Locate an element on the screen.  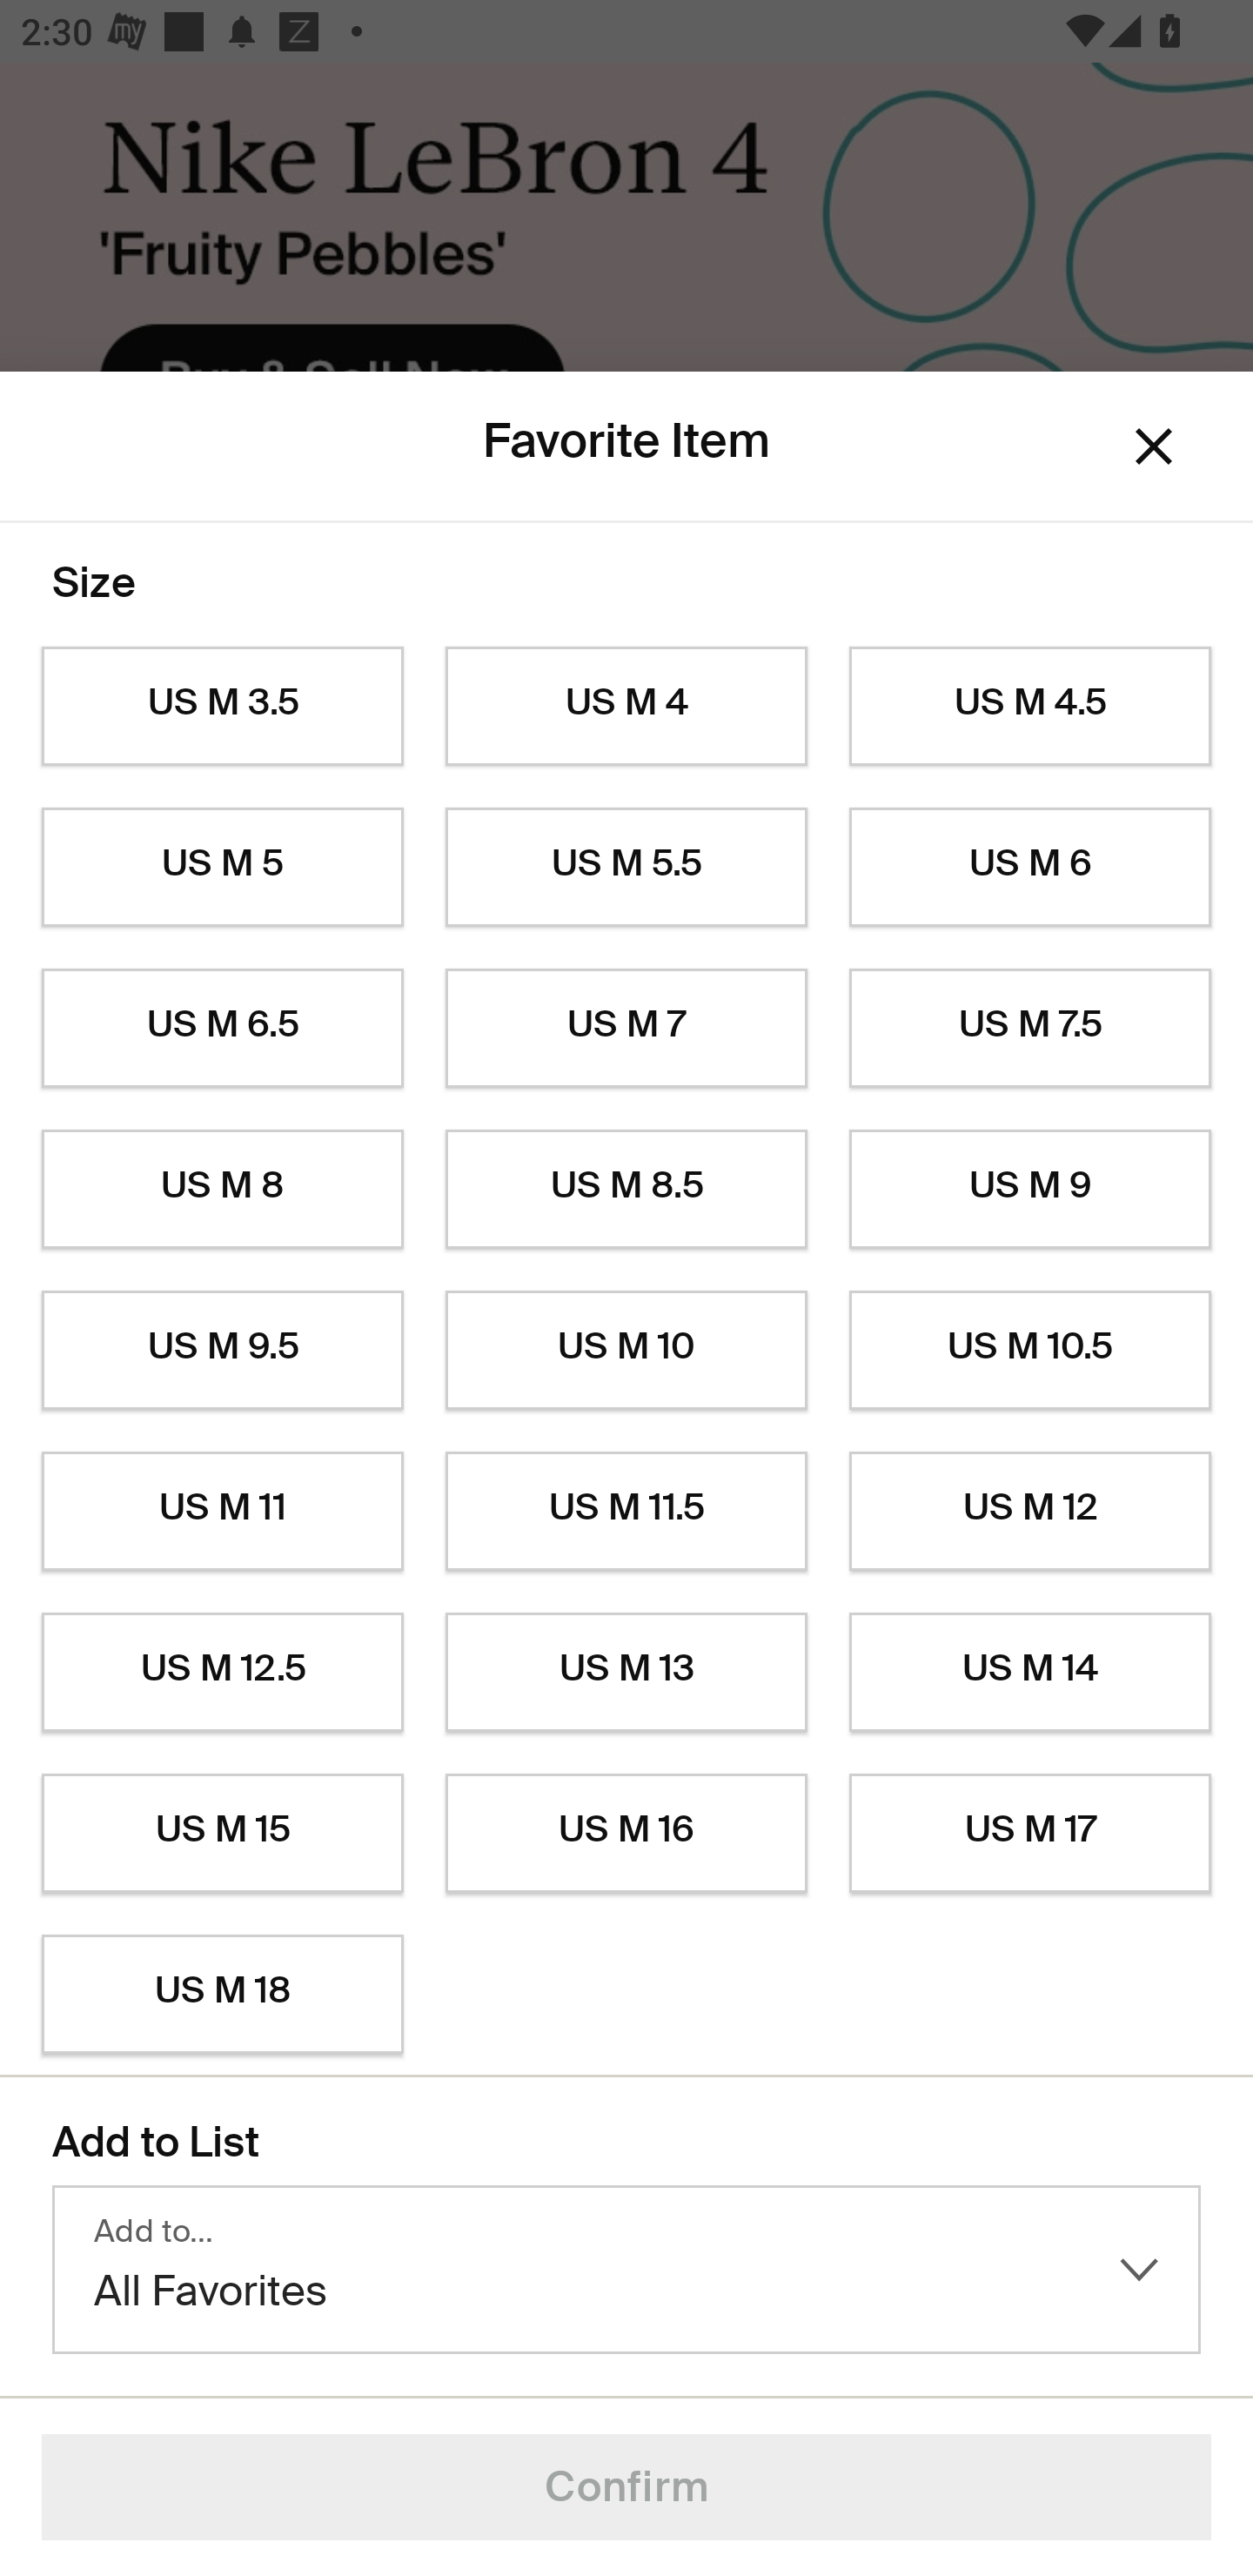
US M 4 is located at coordinates (626, 707).